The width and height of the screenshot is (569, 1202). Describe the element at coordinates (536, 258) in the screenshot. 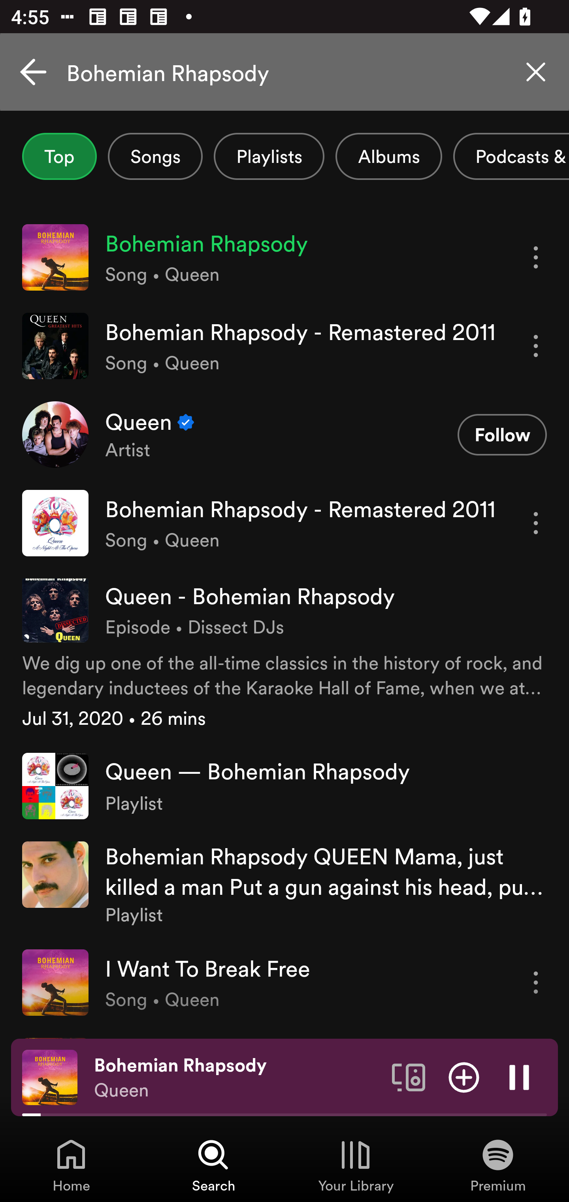

I see `More options for song Bohemian Rhapsody` at that location.